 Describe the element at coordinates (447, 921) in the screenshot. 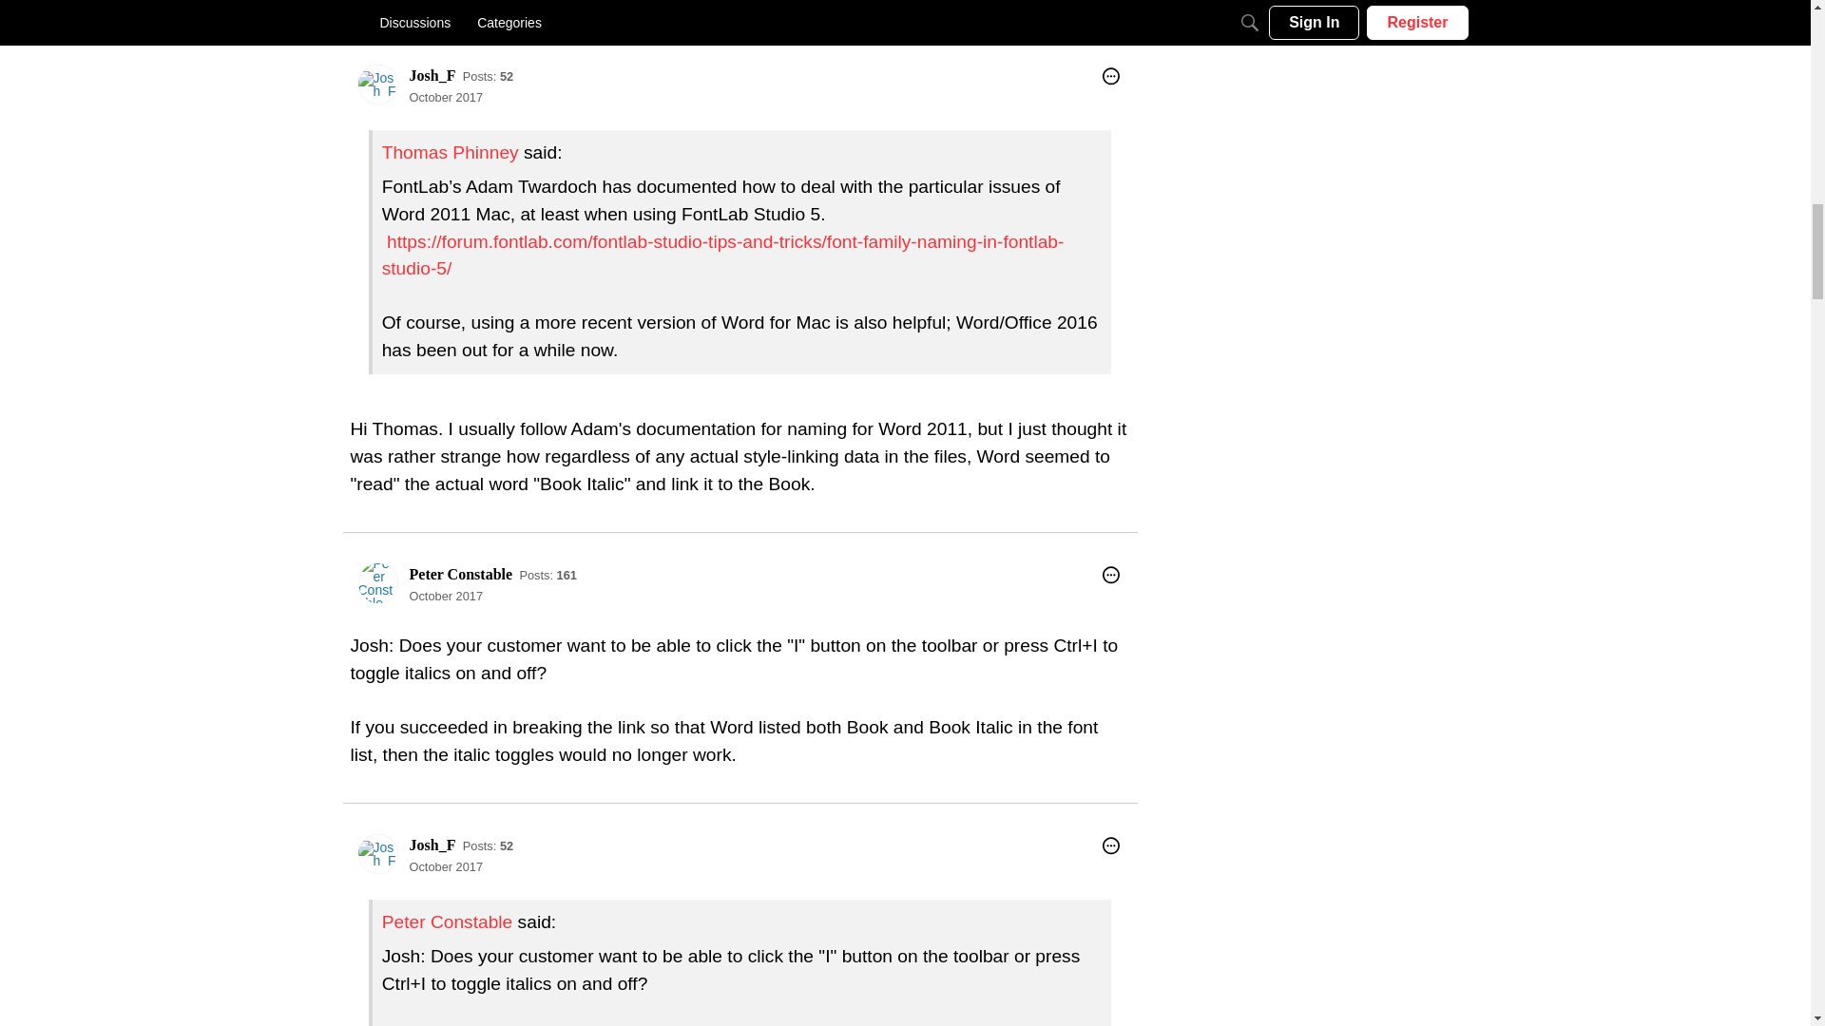

I see `Peter Constable` at that location.